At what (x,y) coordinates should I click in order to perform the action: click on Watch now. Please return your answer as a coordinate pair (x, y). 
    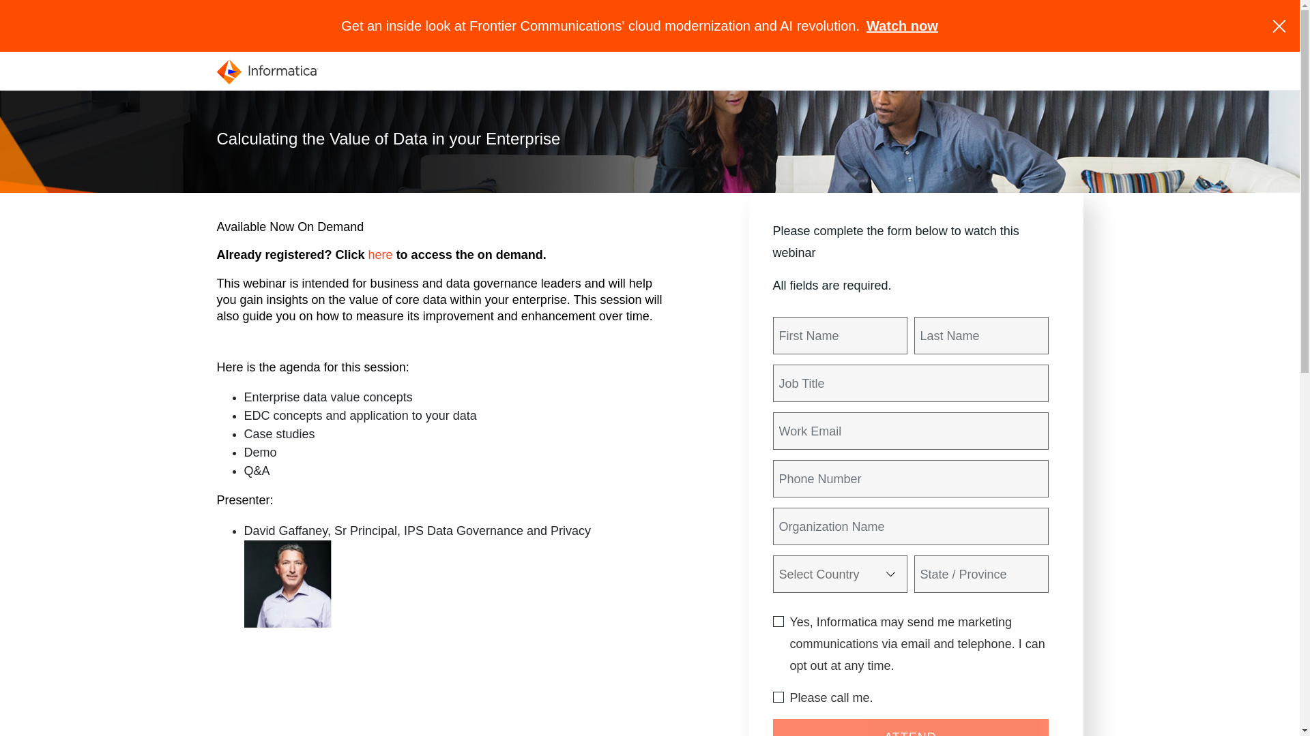
    Looking at the image, I should click on (902, 26).